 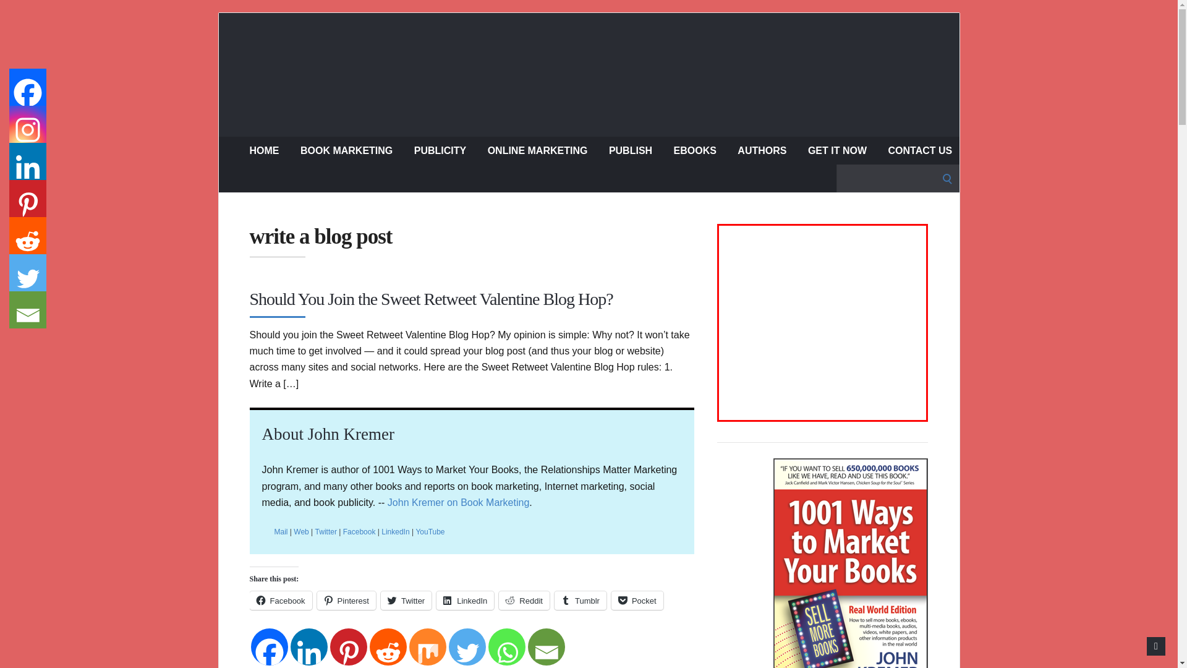 What do you see at coordinates (388, 647) in the screenshot?
I see `Reddit` at bounding box center [388, 647].